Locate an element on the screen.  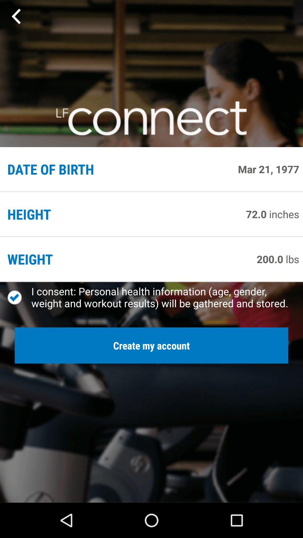
check box to consent to data collection is located at coordinates (19, 297).